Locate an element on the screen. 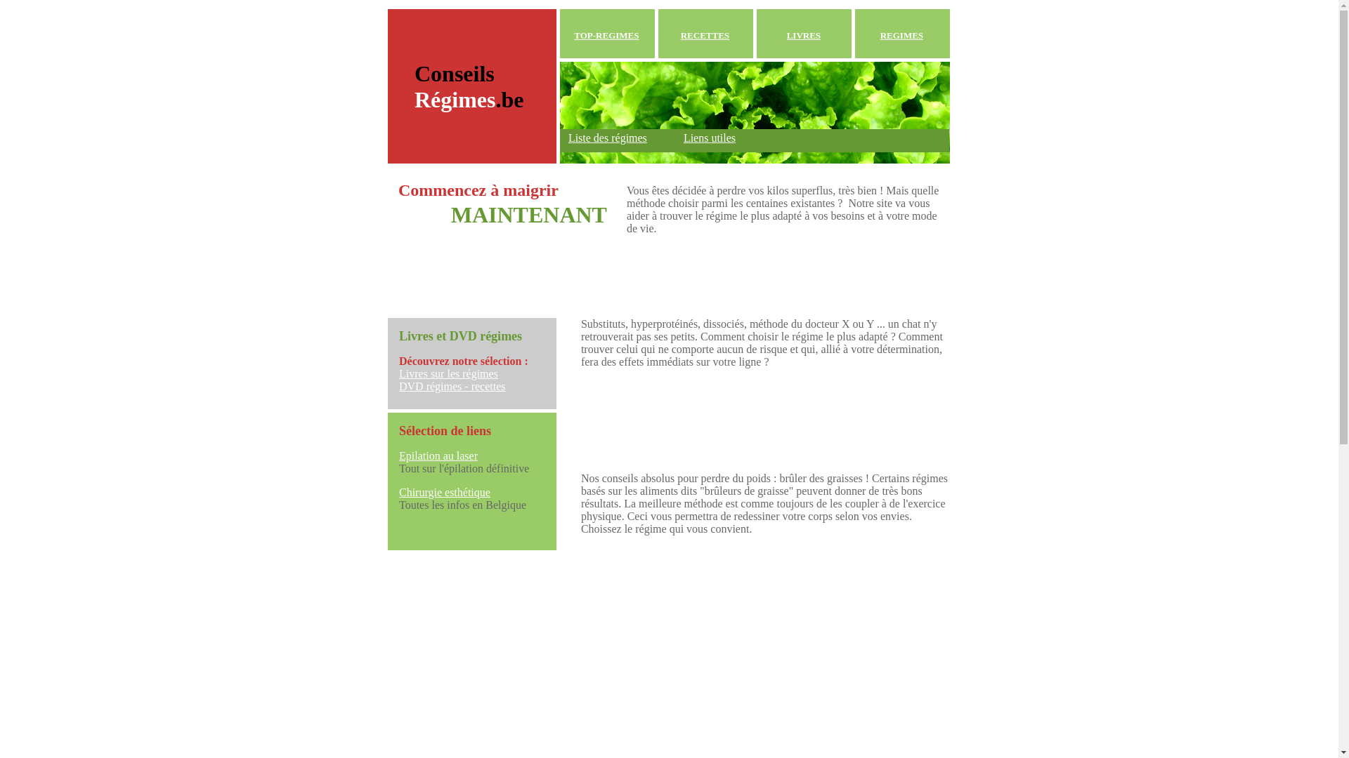 This screenshot has width=1349, height=758. REGIMES is located at coordinates (902, 35).